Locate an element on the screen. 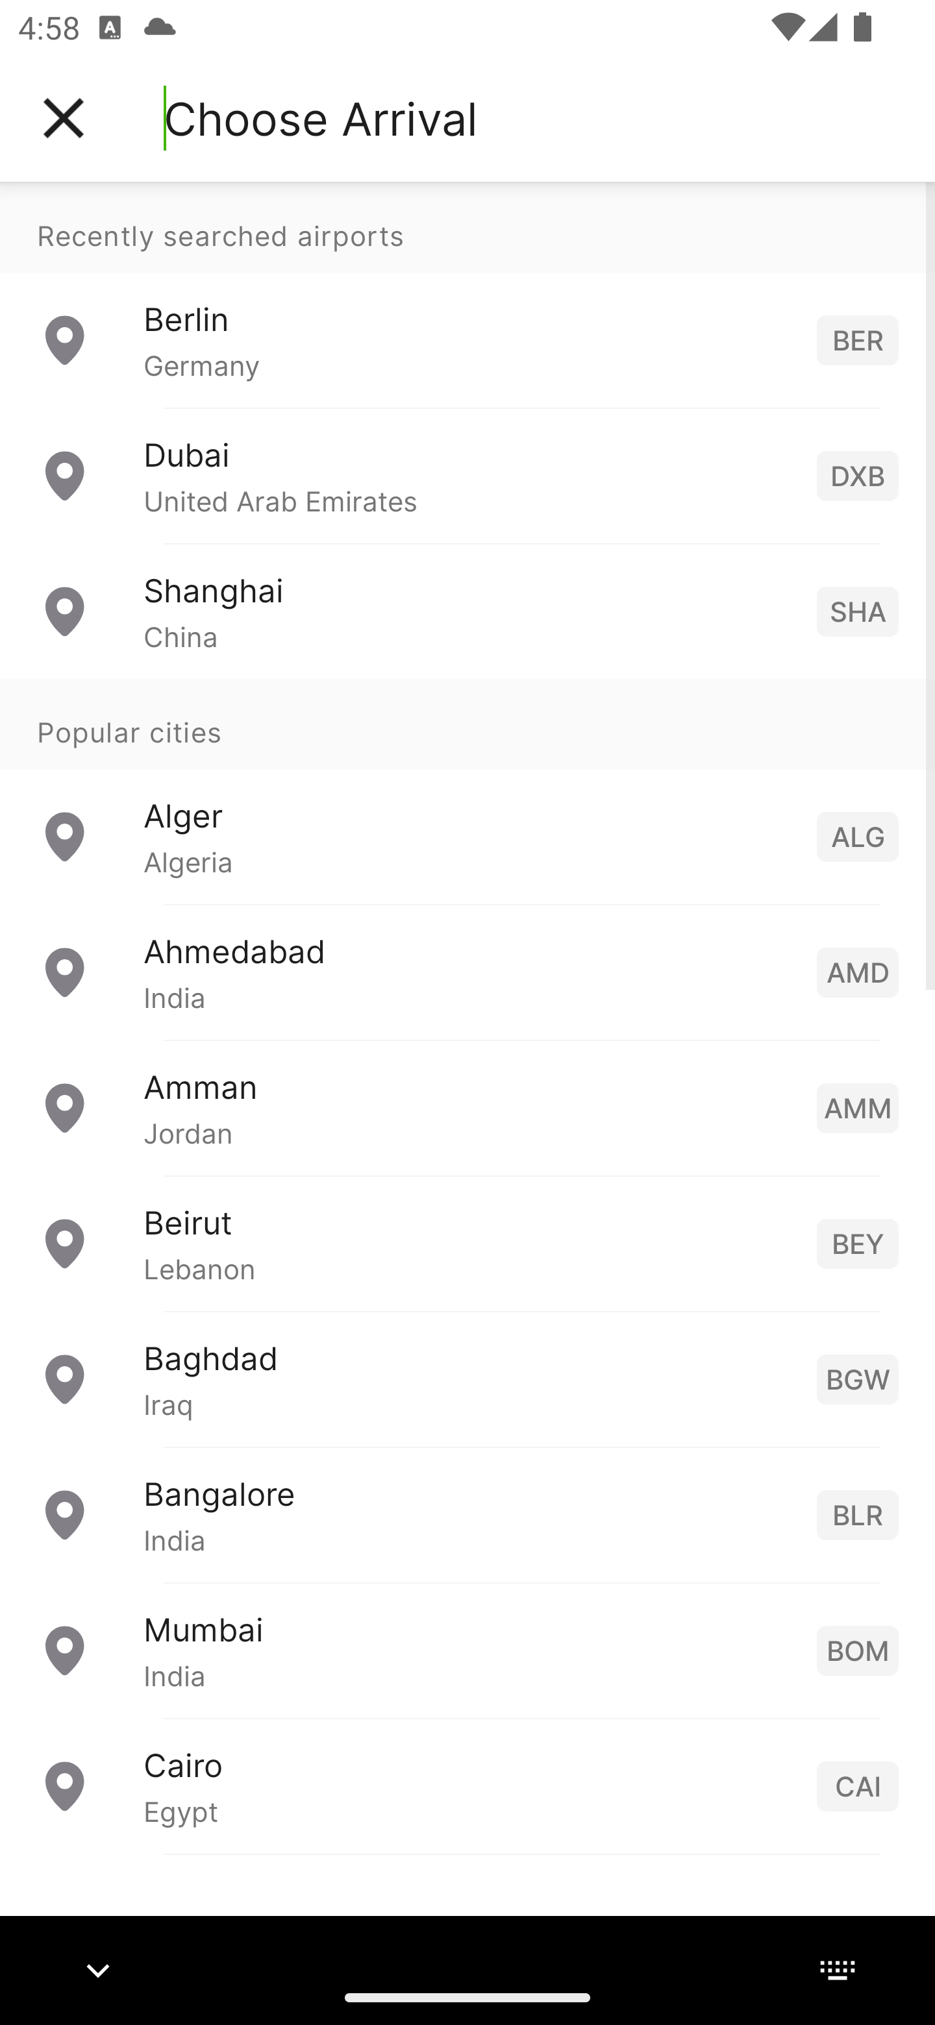  Ahmedabad India AMD is located at coordinates (467, 971).